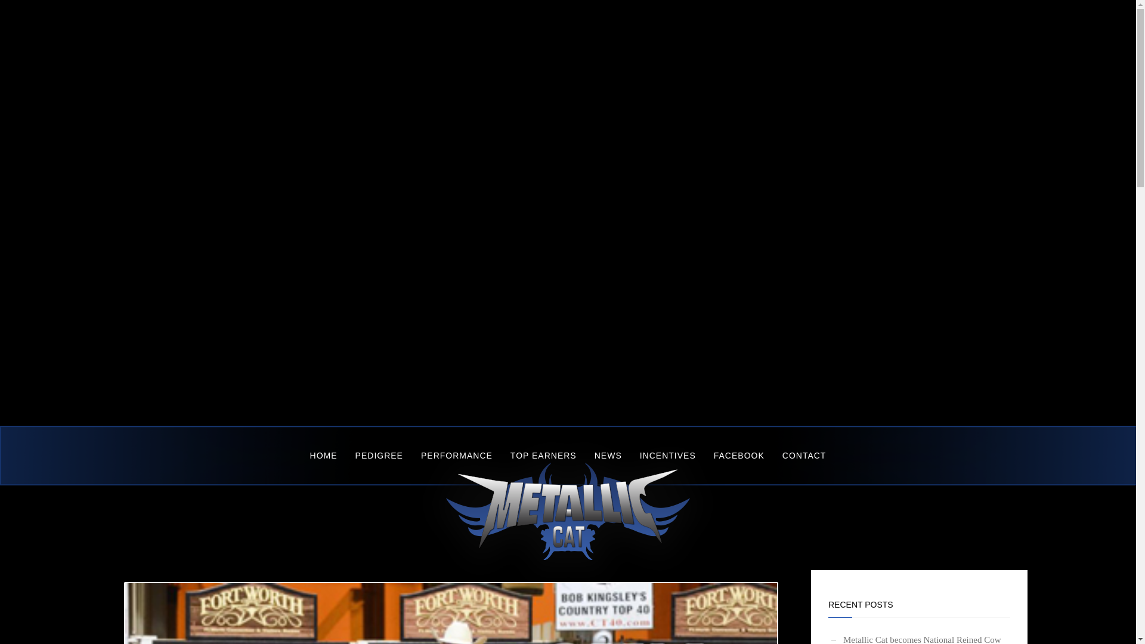 The image size is (1145, 644). Describe the element at coordinates (457, 454) in the screenshot. I see `PERFORMANCE` at that location.